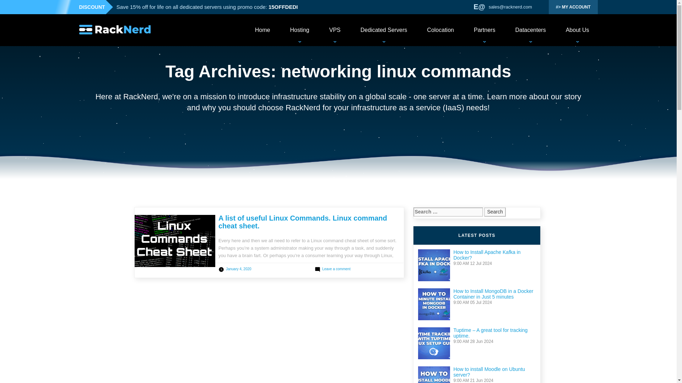 The width and height of the screenshot is (682, 383). Describe the element at coordinates (578, 30) in the screenshot. I see `About Us` at that location.